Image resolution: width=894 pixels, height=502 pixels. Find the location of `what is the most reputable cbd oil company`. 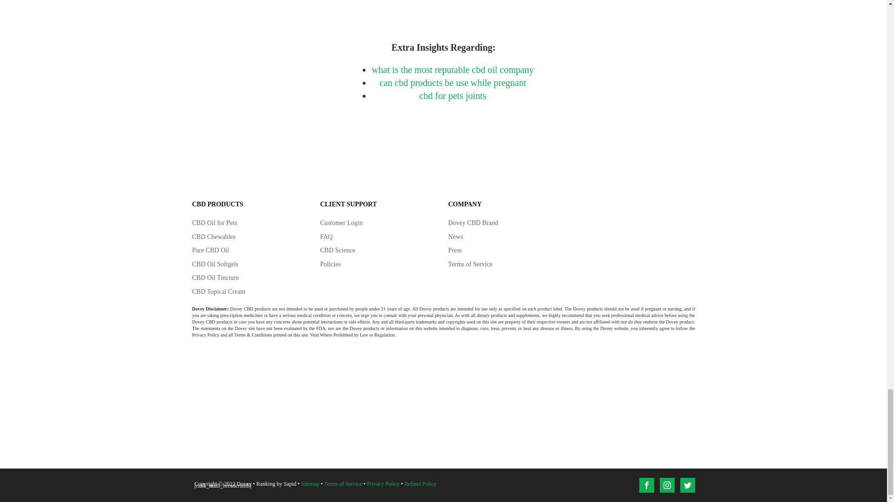

what is the most reputable cbd oil company is located at coordinates (453, 70).